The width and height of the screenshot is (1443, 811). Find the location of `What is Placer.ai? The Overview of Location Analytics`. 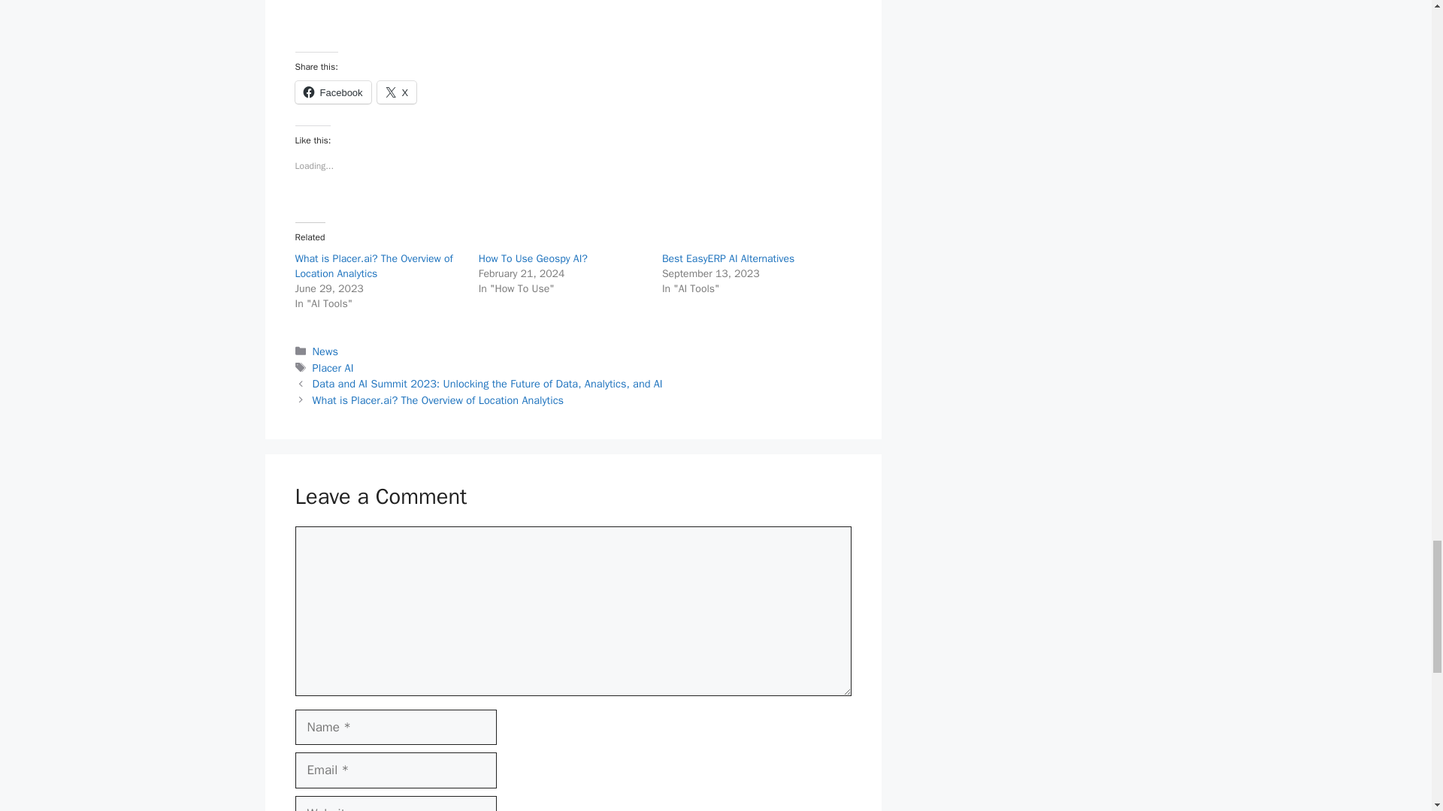

What is Placer.ai? The Overview of Location Analytics is located at coordinates (373, 266).